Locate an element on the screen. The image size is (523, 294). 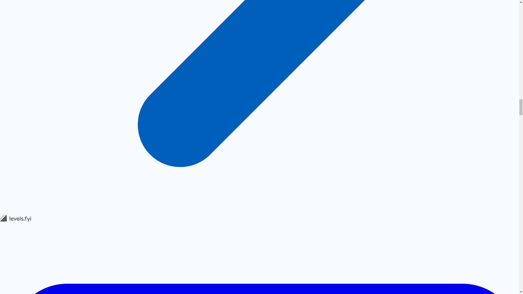
Levels FYI Logo is located at coordinates (16, 218).